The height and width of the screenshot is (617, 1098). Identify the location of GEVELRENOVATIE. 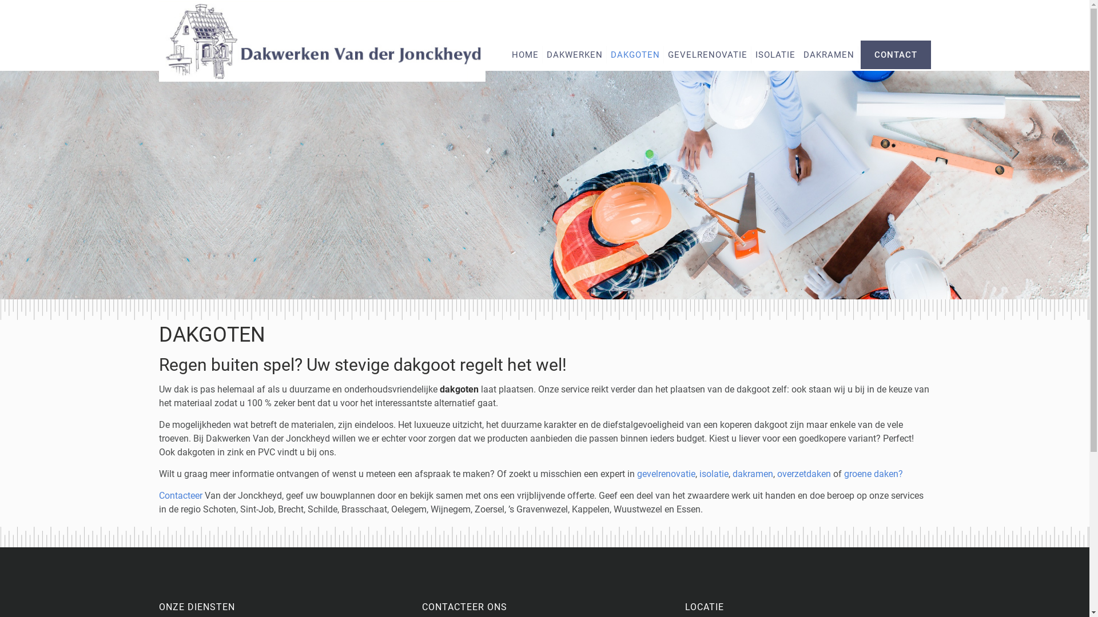
(708, 55).